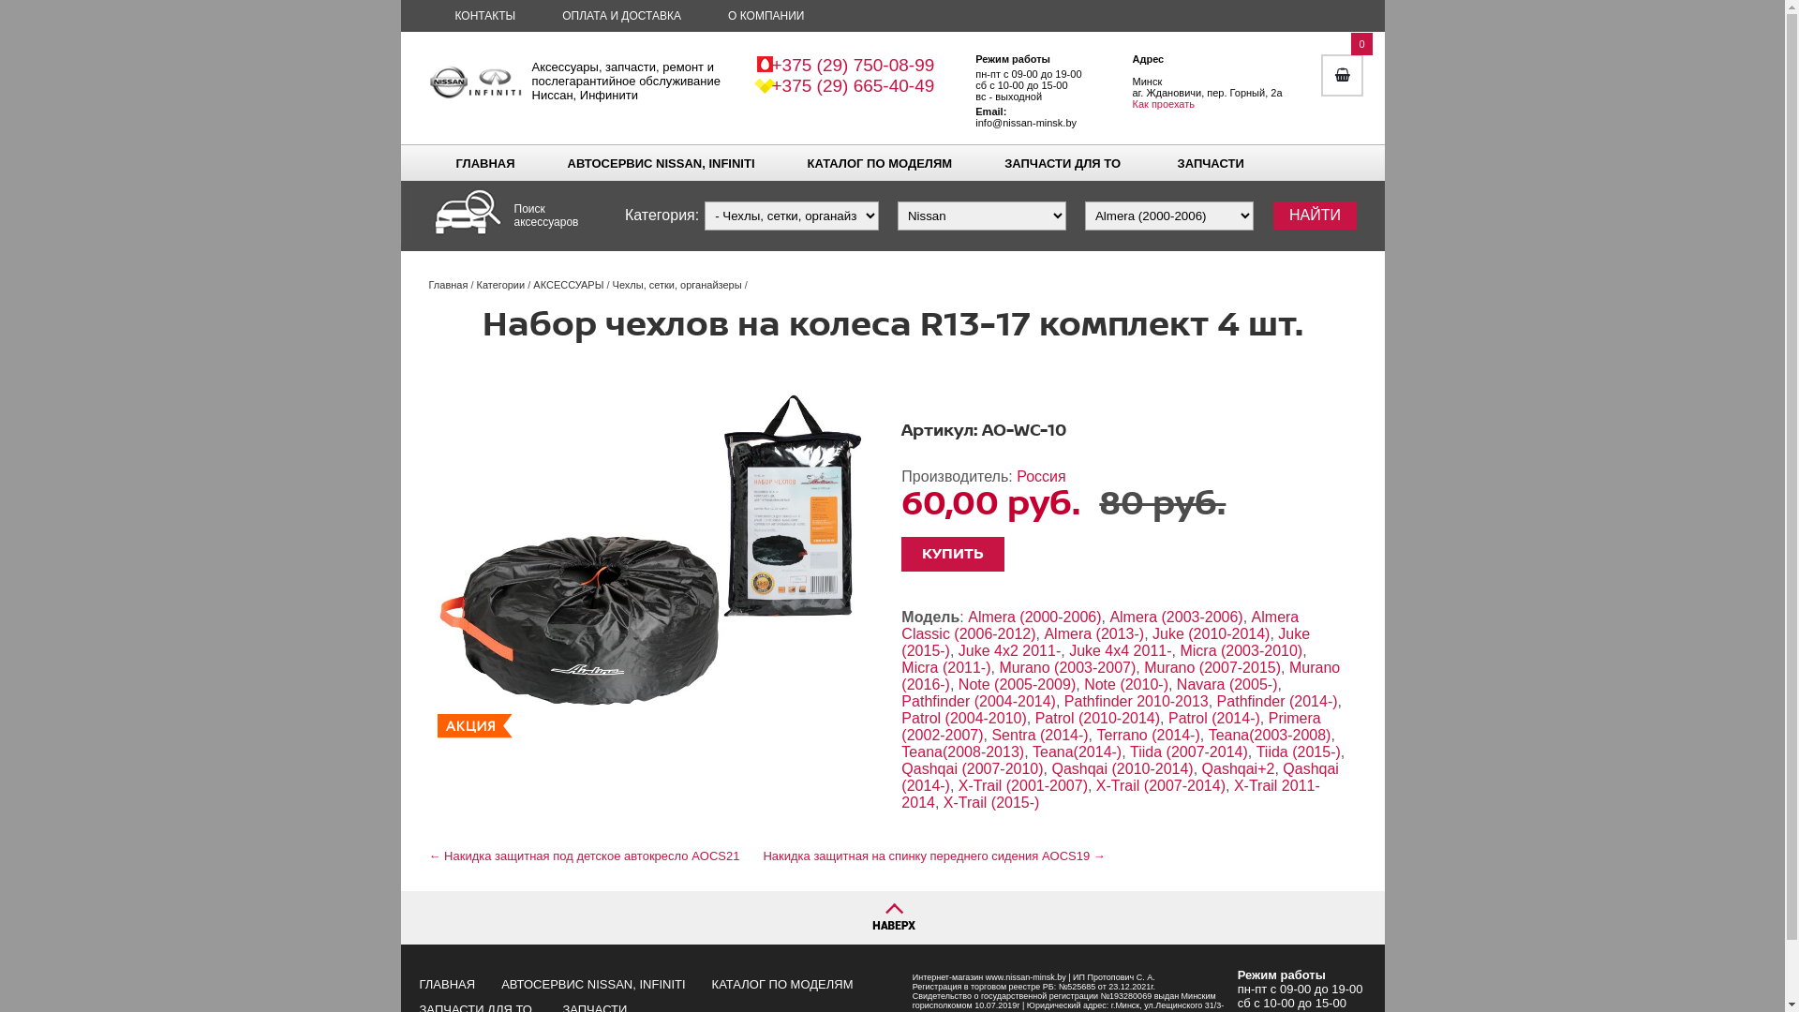 The height and width of the screenshot is (1012, 1799). What do you see at coordinates (1067, 667) in the screenshot?
I see `Murano (2003-2007)` at bounding box center [1067, 667].